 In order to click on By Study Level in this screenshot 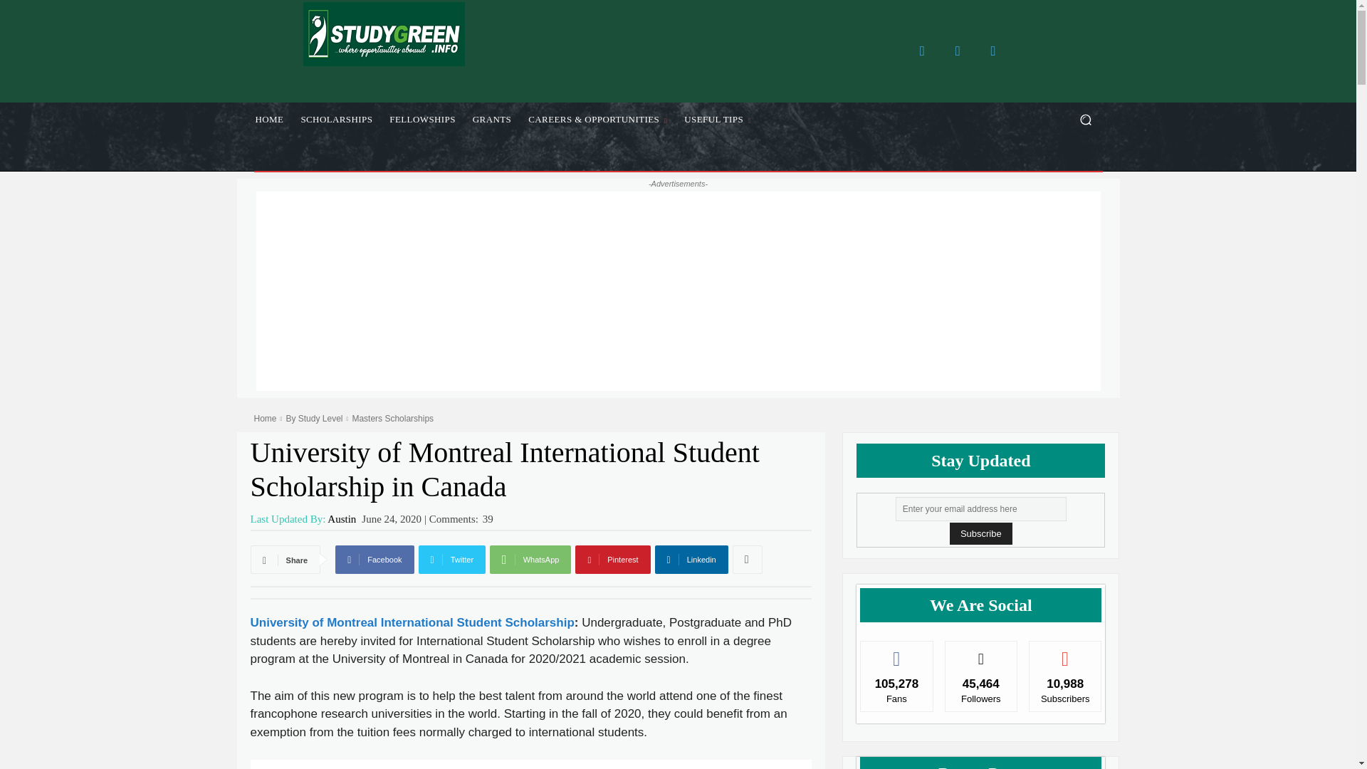, I will do `click(314, 419)`.